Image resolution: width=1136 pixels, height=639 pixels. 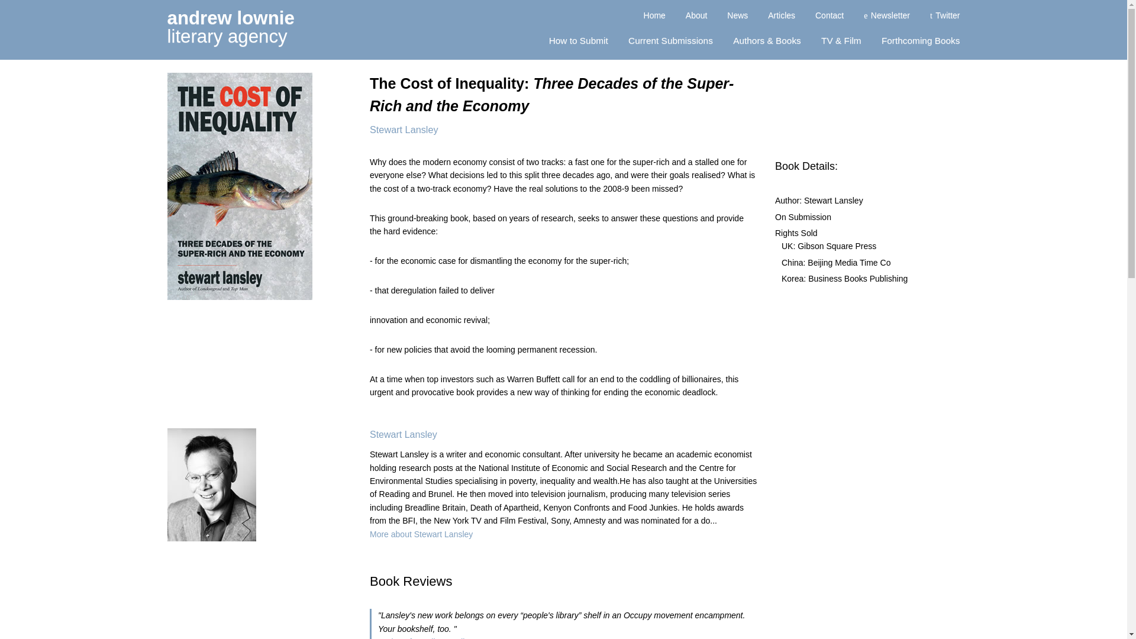 What do you see at coordinates (921, 43) in the screenshot?
I see `News` at bounding box center [921, 43].